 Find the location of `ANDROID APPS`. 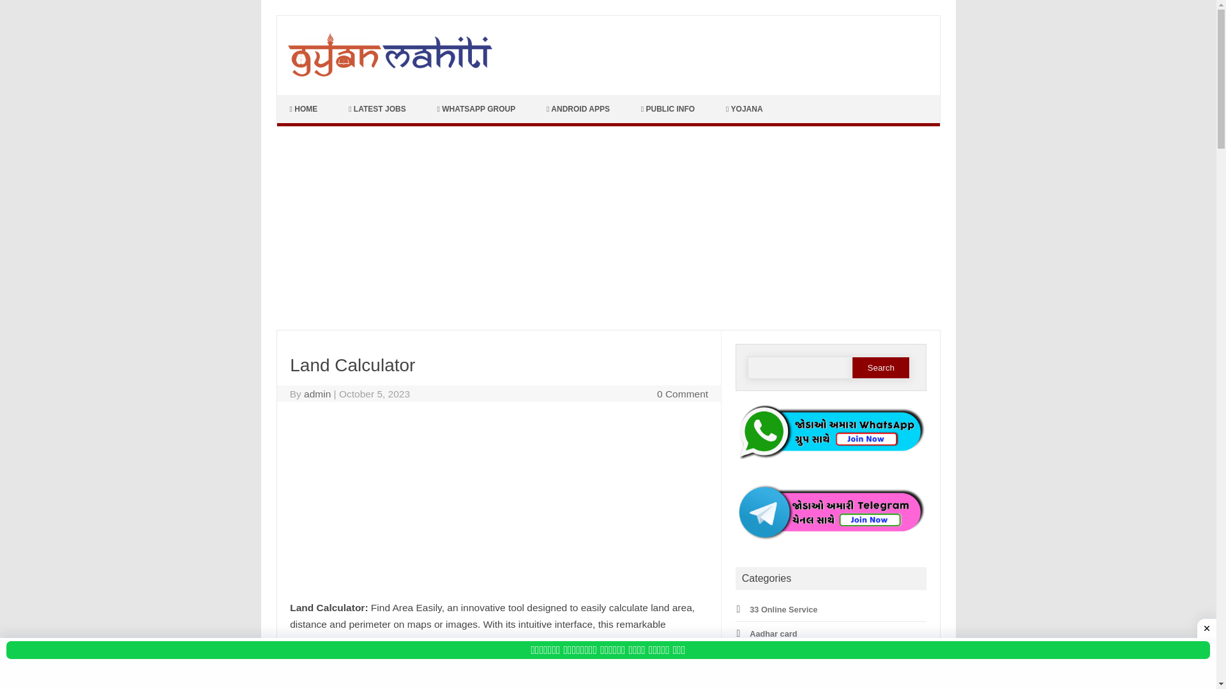

ANDROID APPS is located at coordinates (579, 109).